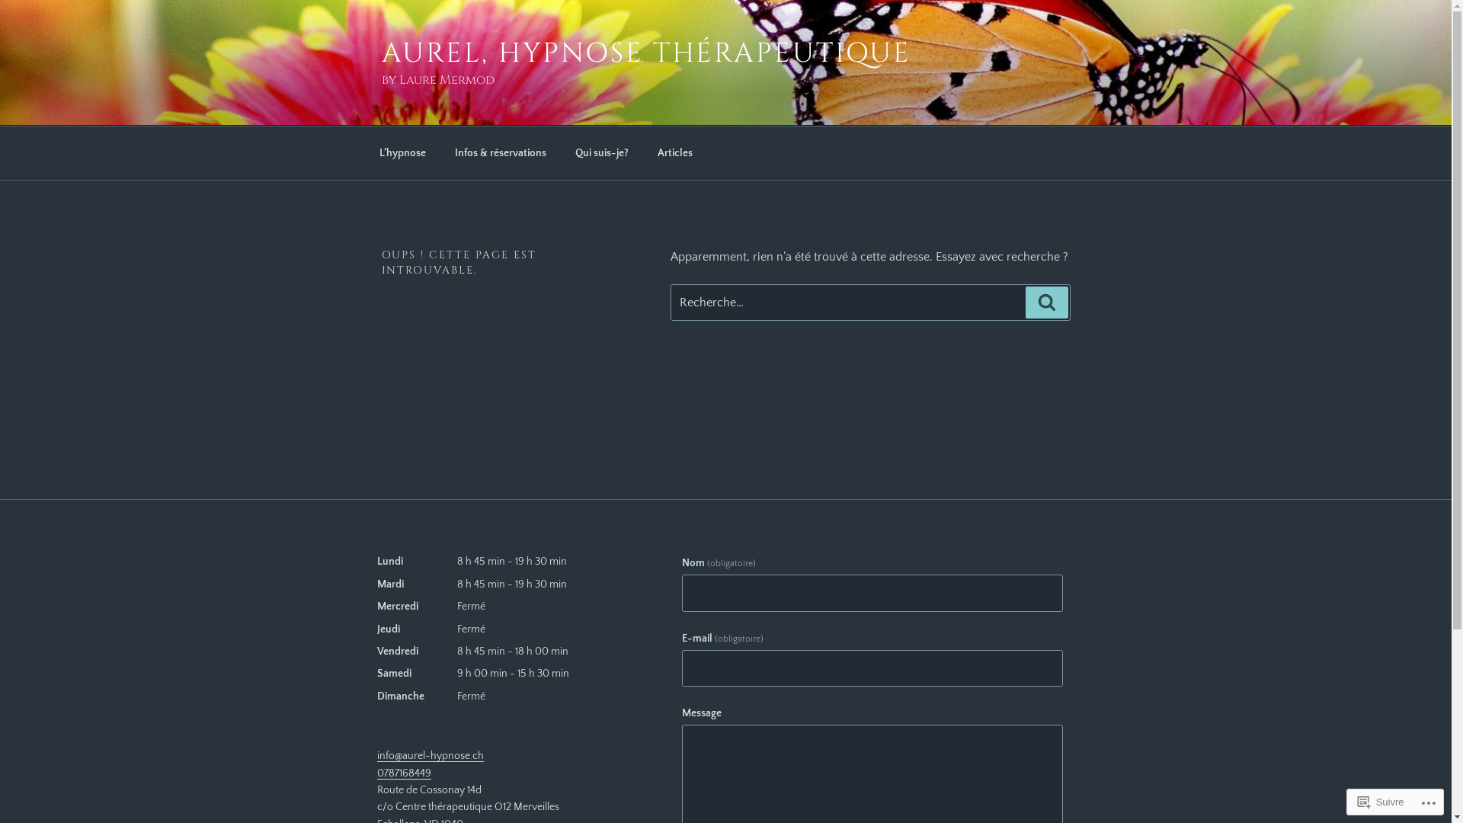  I want to click on info@aurel-hypnose.ch, so click(430, 756).